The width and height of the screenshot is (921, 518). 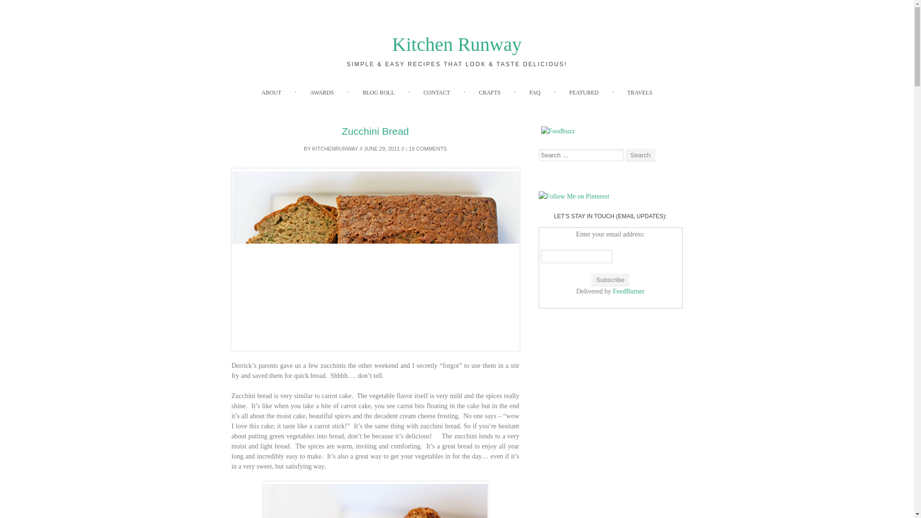 I want to click on CONTACT, so click(x=437, y=92).